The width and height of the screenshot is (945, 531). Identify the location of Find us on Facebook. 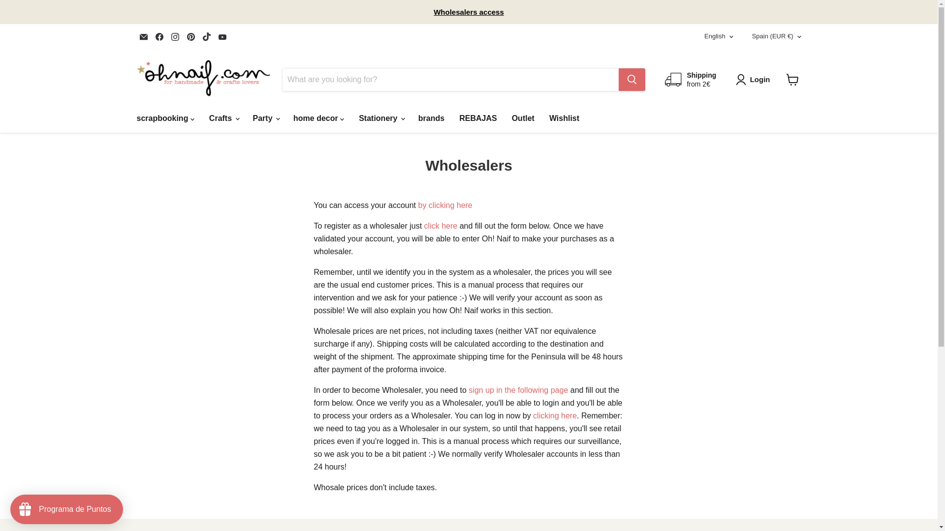
(159, 36).